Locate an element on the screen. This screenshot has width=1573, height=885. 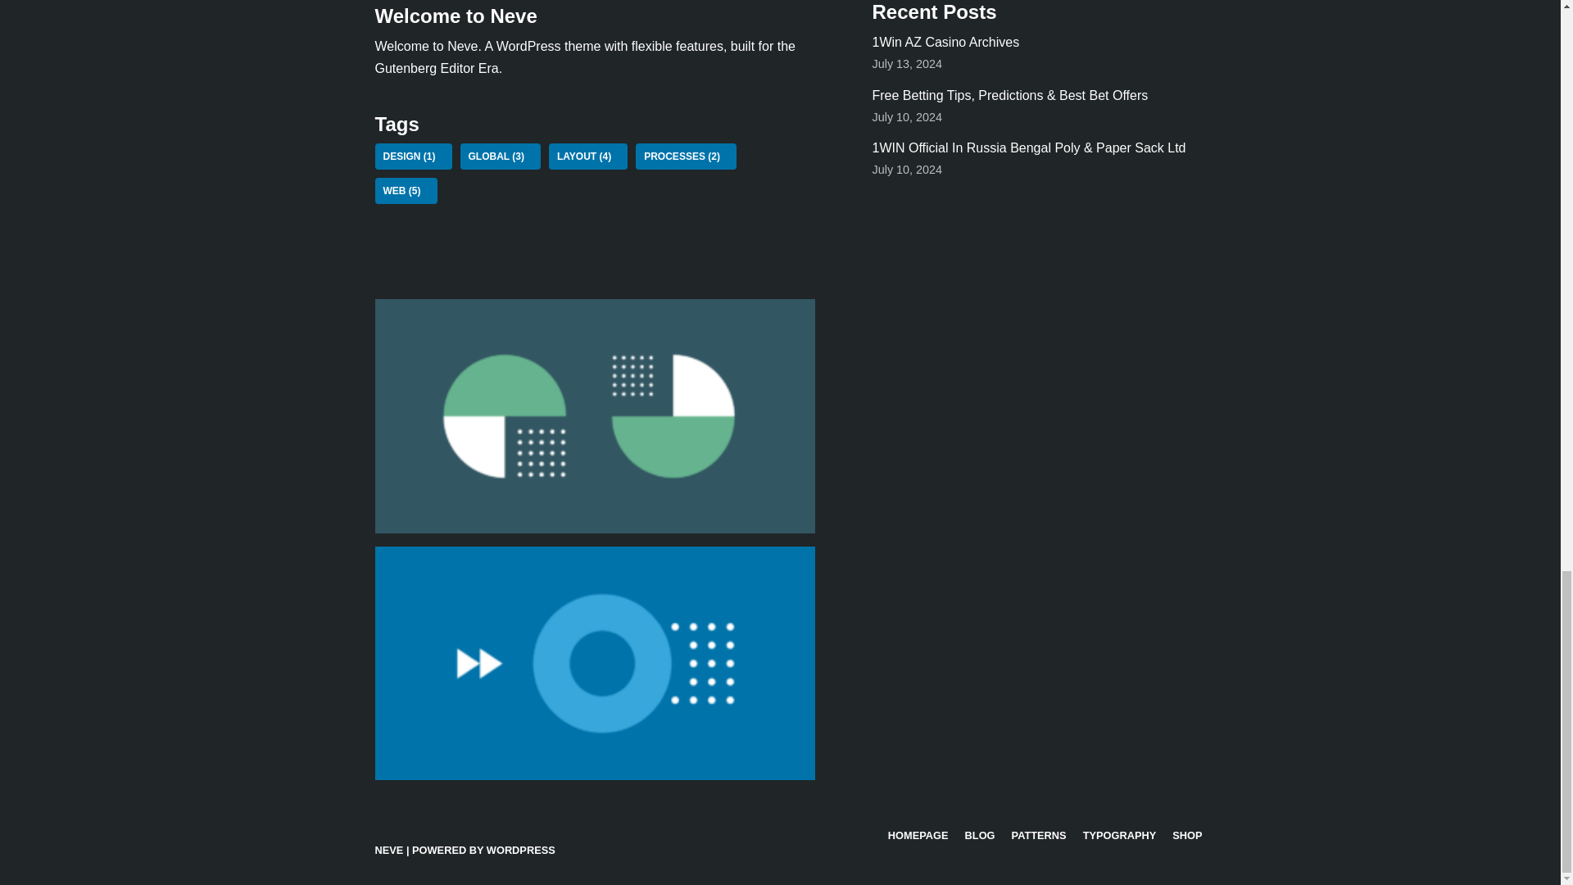
NEVE is located at coordinates (390, 851).